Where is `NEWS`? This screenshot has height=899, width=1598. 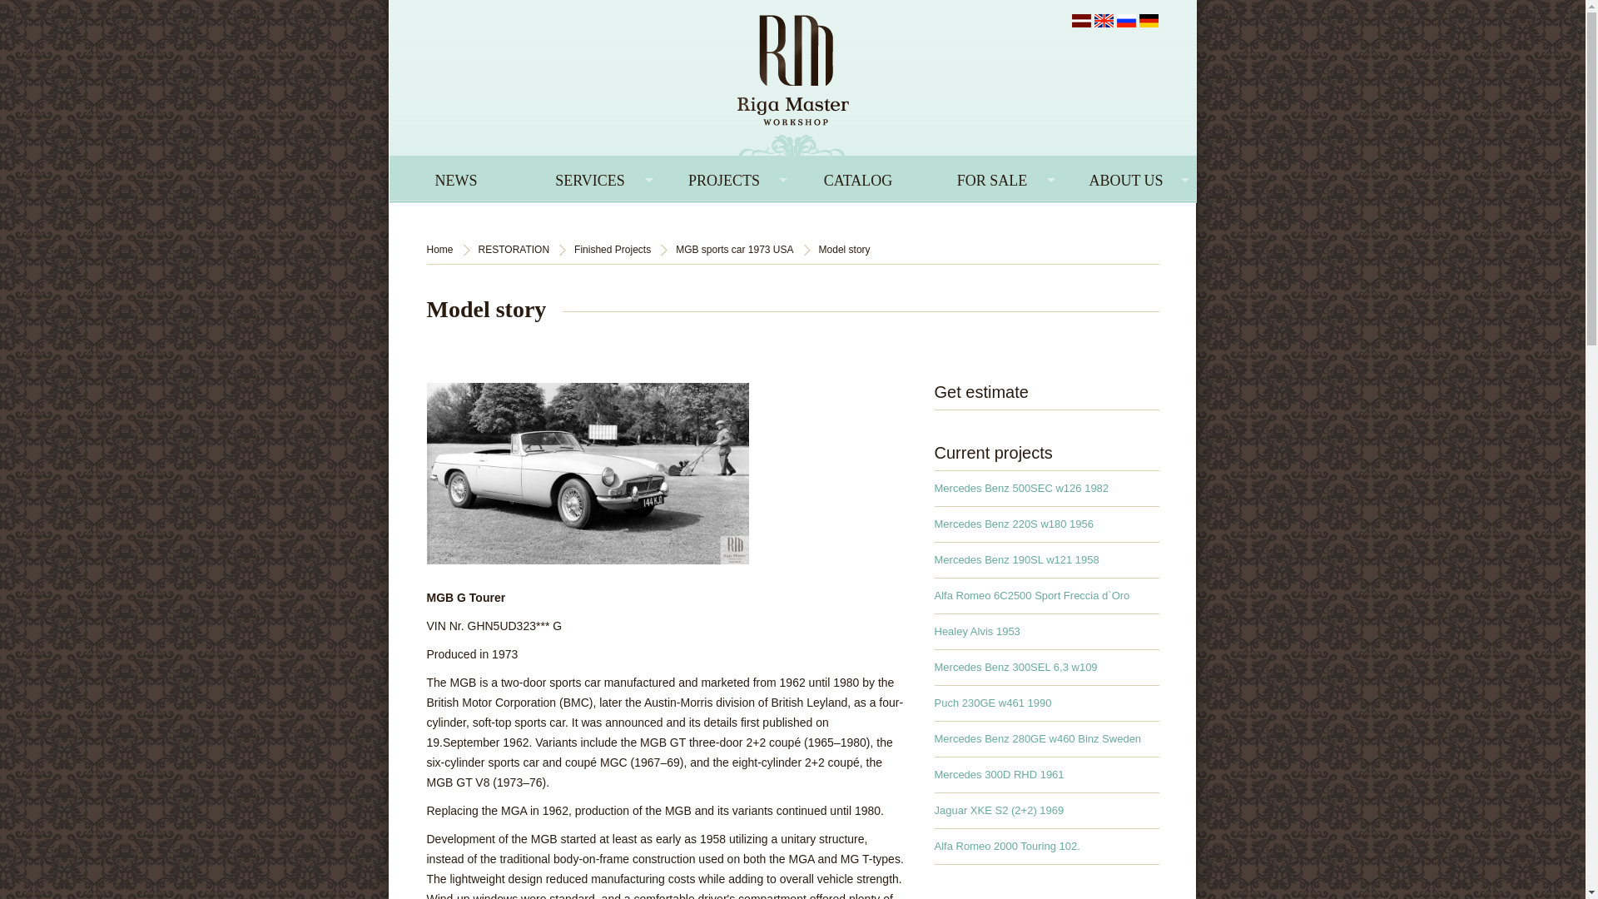
NEWS is located at coordinates (456, 177).